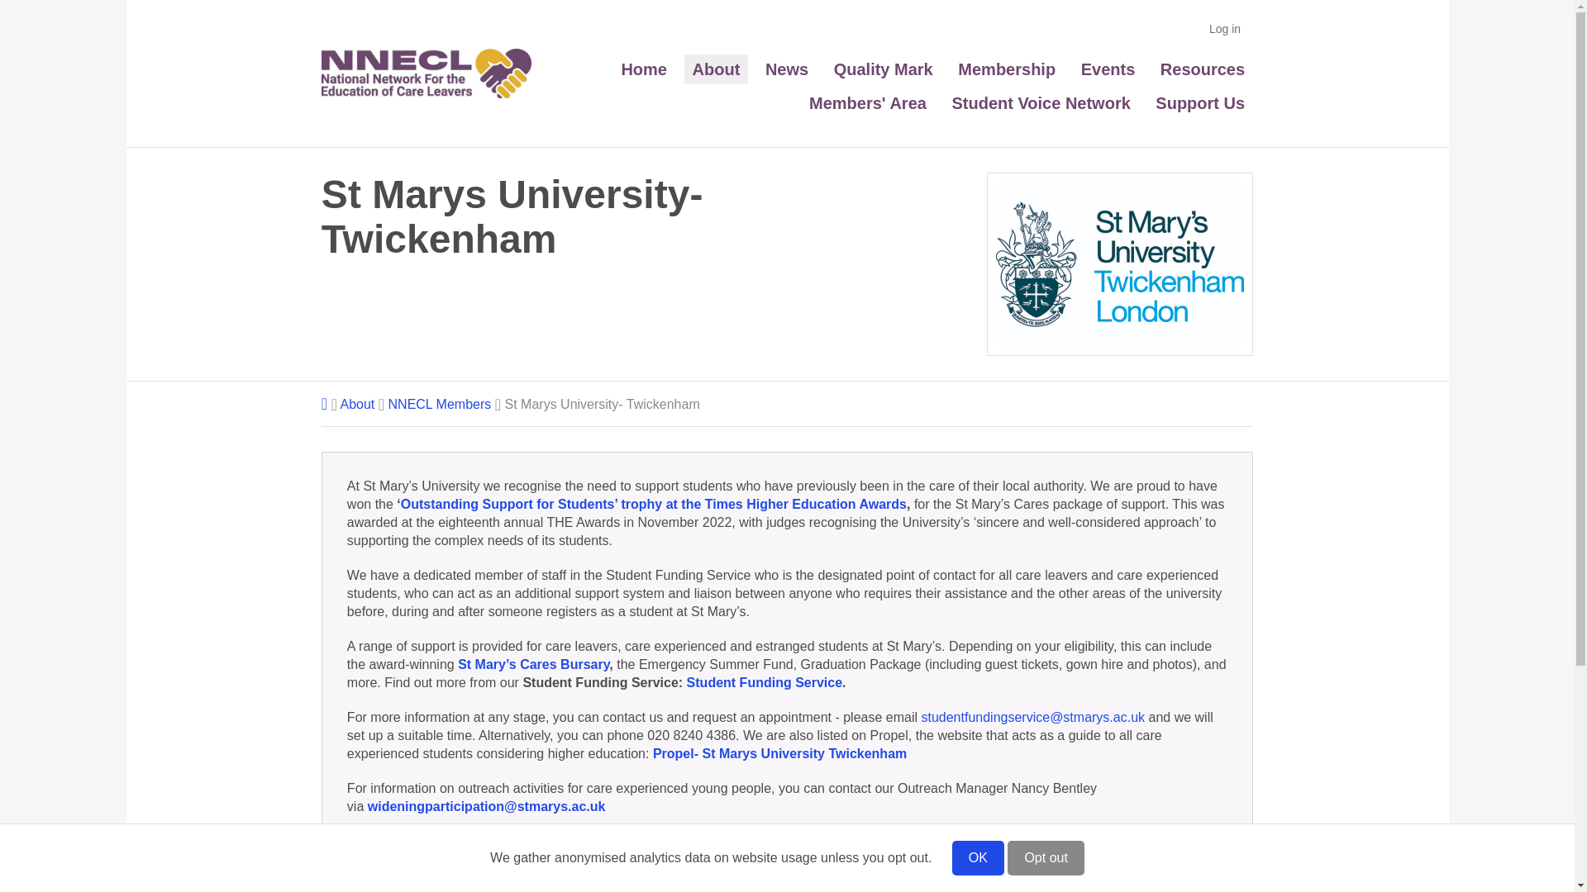 This screenshot has width=1587, height=892. I want to click on NNECL Members, so click(440, 403).